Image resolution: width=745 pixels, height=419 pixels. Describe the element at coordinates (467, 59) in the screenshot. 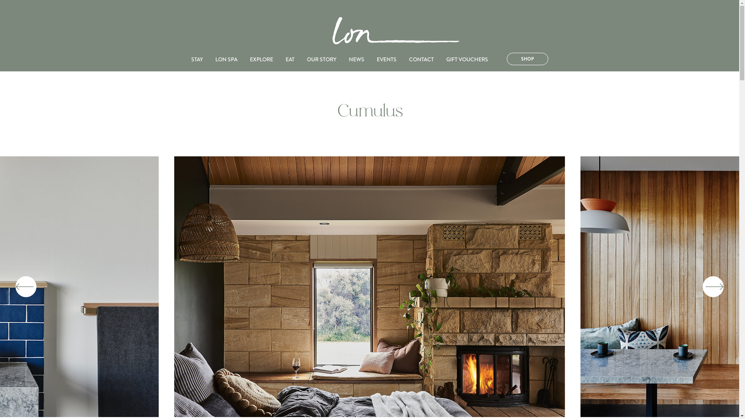

I see `GIFT VOUCHERS` at that location.